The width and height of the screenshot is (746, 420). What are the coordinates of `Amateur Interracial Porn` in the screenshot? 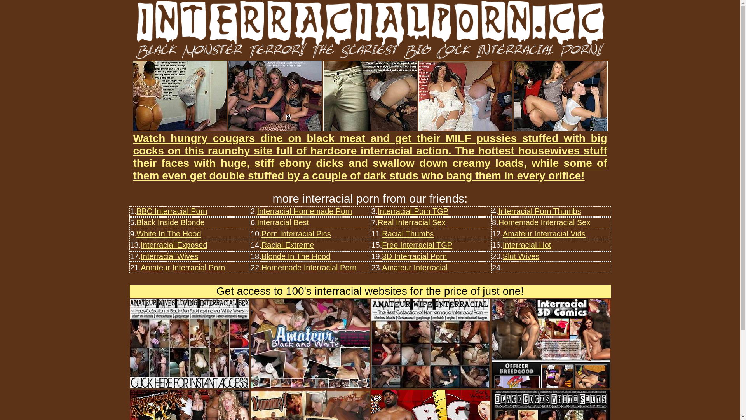 It's located at (183, 268).